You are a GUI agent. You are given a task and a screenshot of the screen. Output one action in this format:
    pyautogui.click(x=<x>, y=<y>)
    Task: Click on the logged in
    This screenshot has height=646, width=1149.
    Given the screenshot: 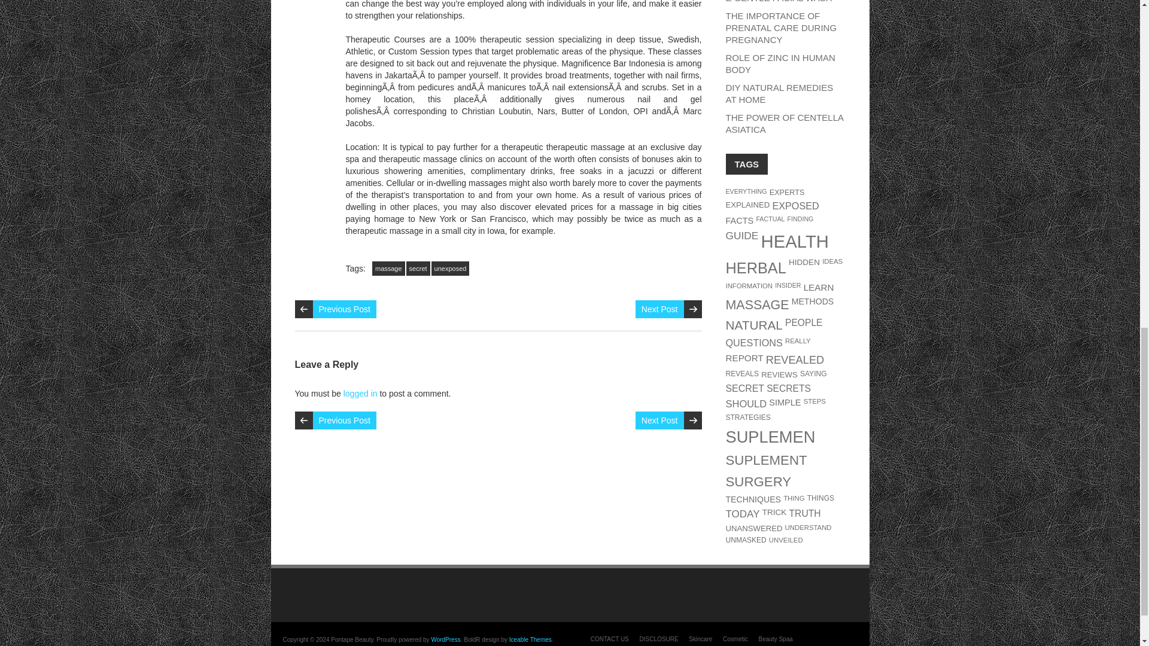 What is the action you would take?
    pyautogui.click(x=360, y=394)
    